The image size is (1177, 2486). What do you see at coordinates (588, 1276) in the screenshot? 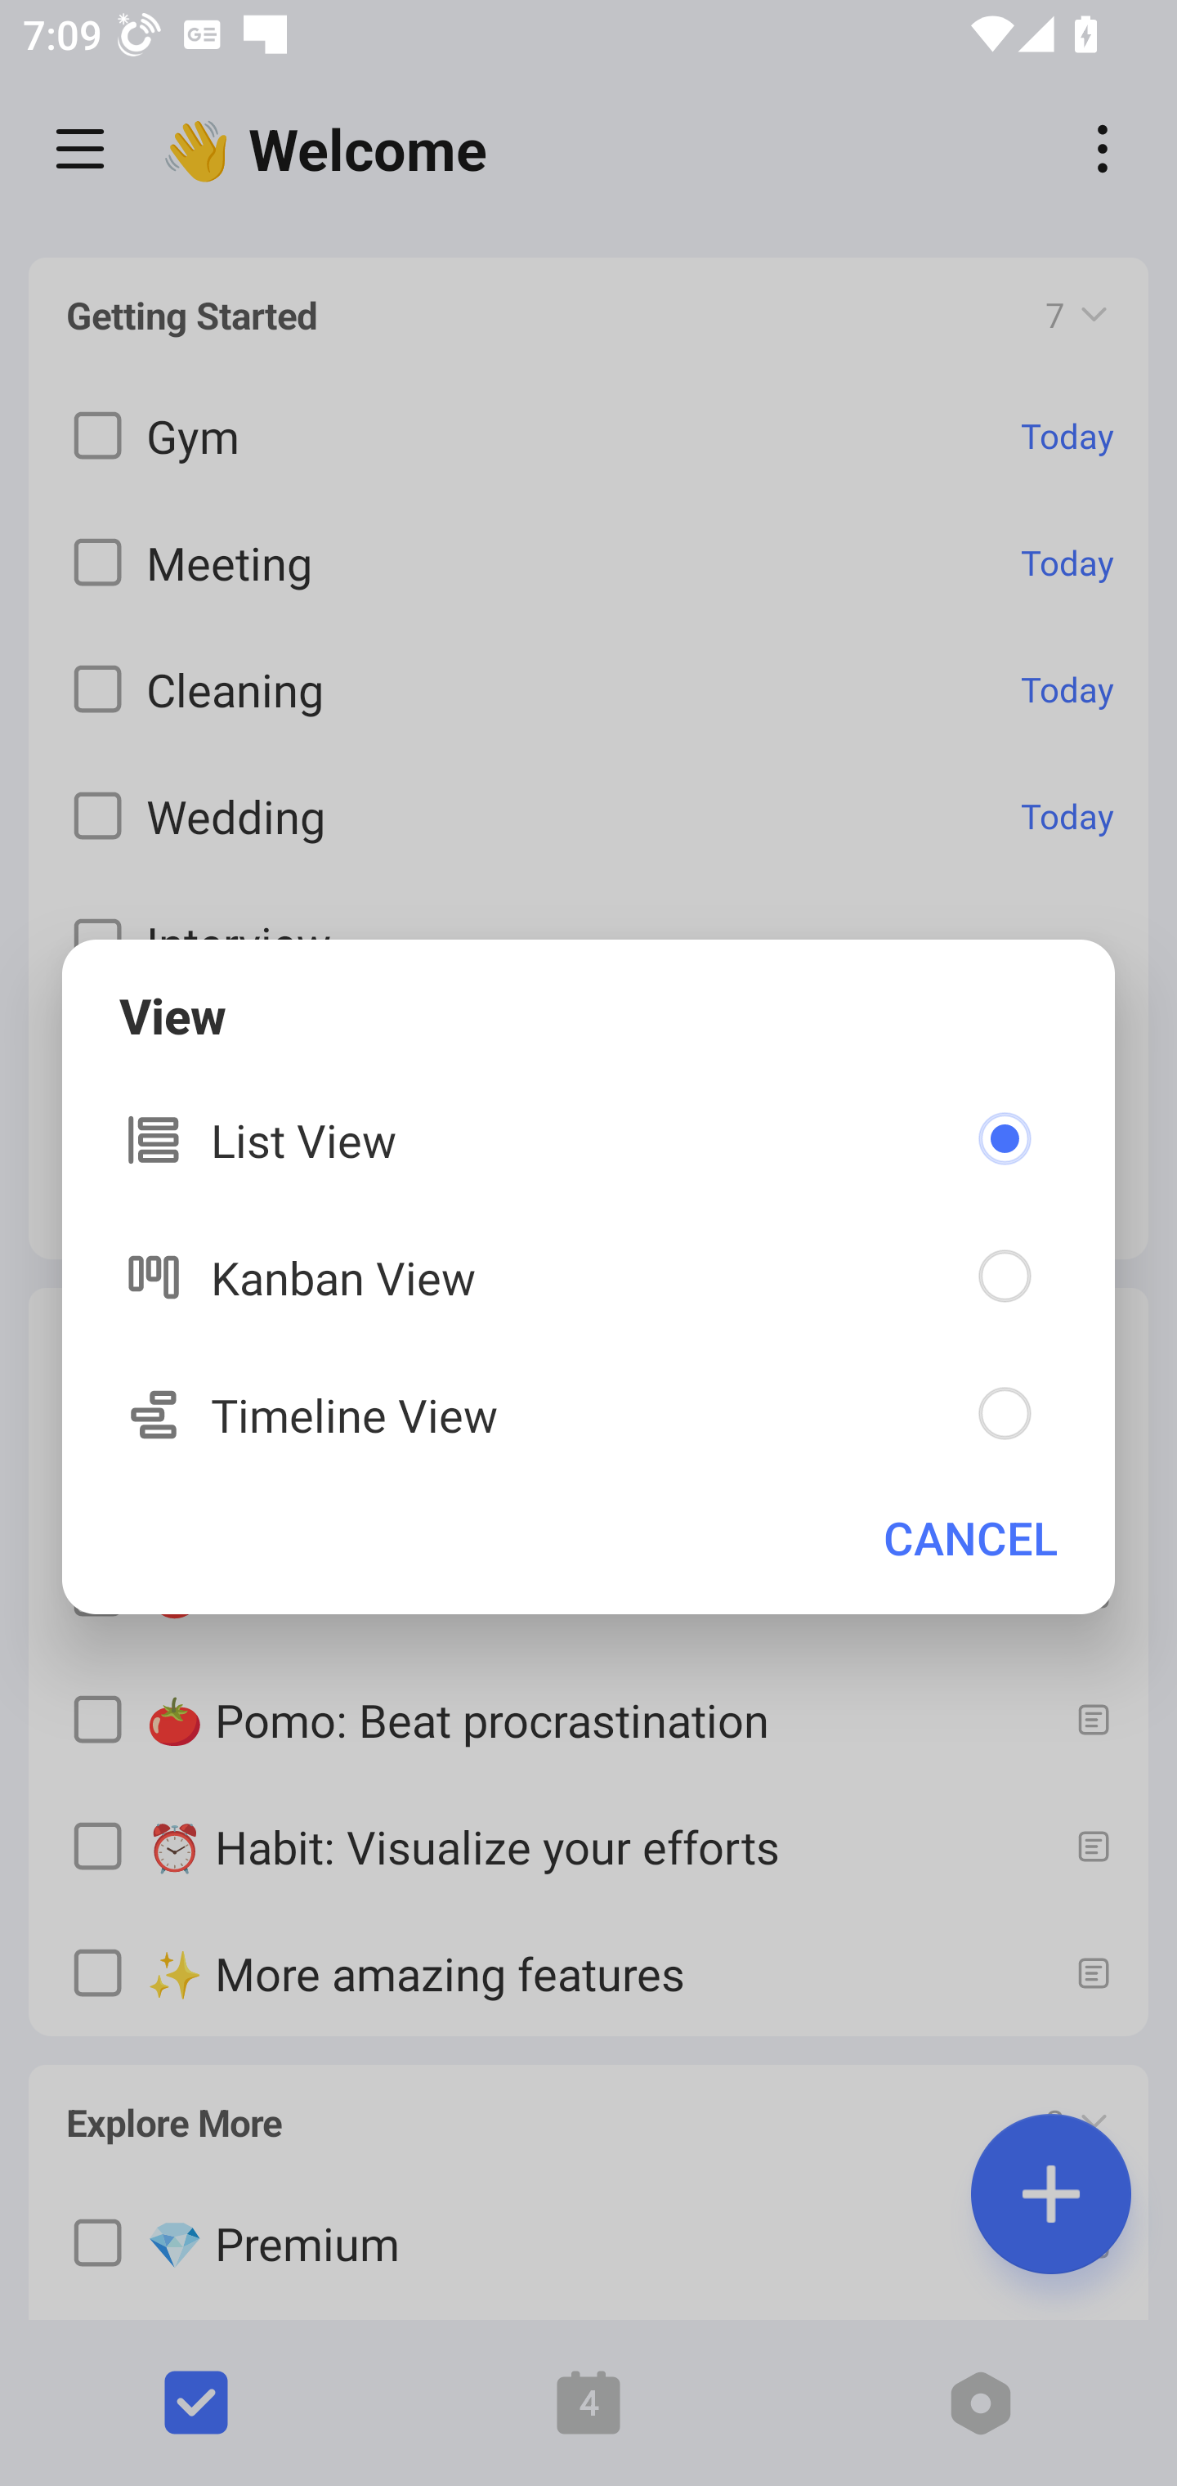
I see `Kanban View` at bounding box center [588, 1276].